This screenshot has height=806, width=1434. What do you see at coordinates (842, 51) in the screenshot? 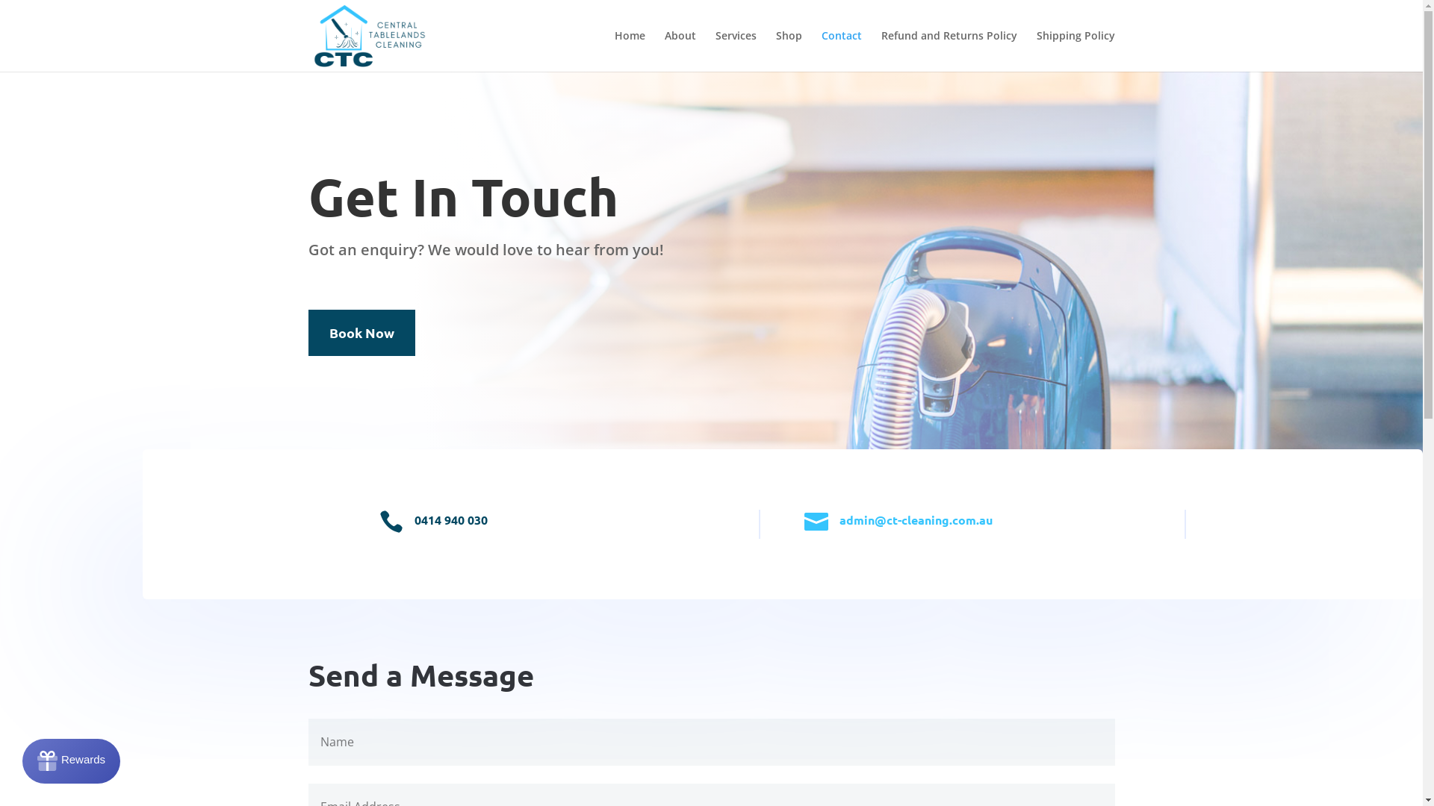
I see `Contact` at bounding box center [842, 51].